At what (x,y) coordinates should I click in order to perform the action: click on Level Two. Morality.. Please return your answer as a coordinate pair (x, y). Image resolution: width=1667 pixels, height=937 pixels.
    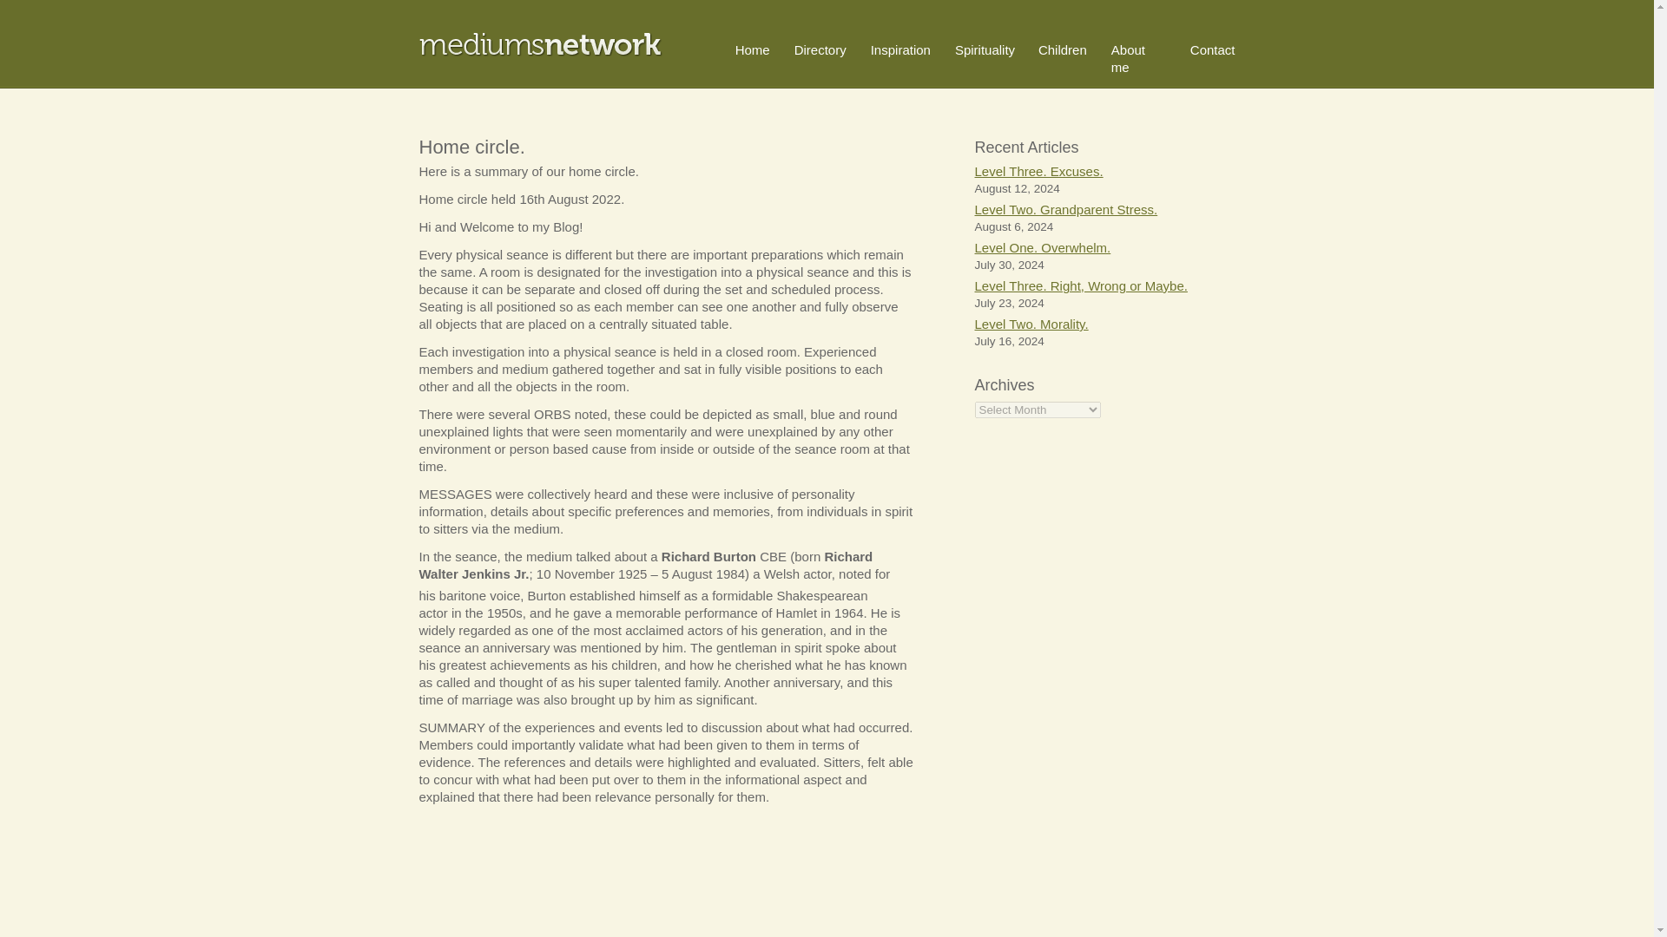
    Looking at the image, I should click on (1031, 324).